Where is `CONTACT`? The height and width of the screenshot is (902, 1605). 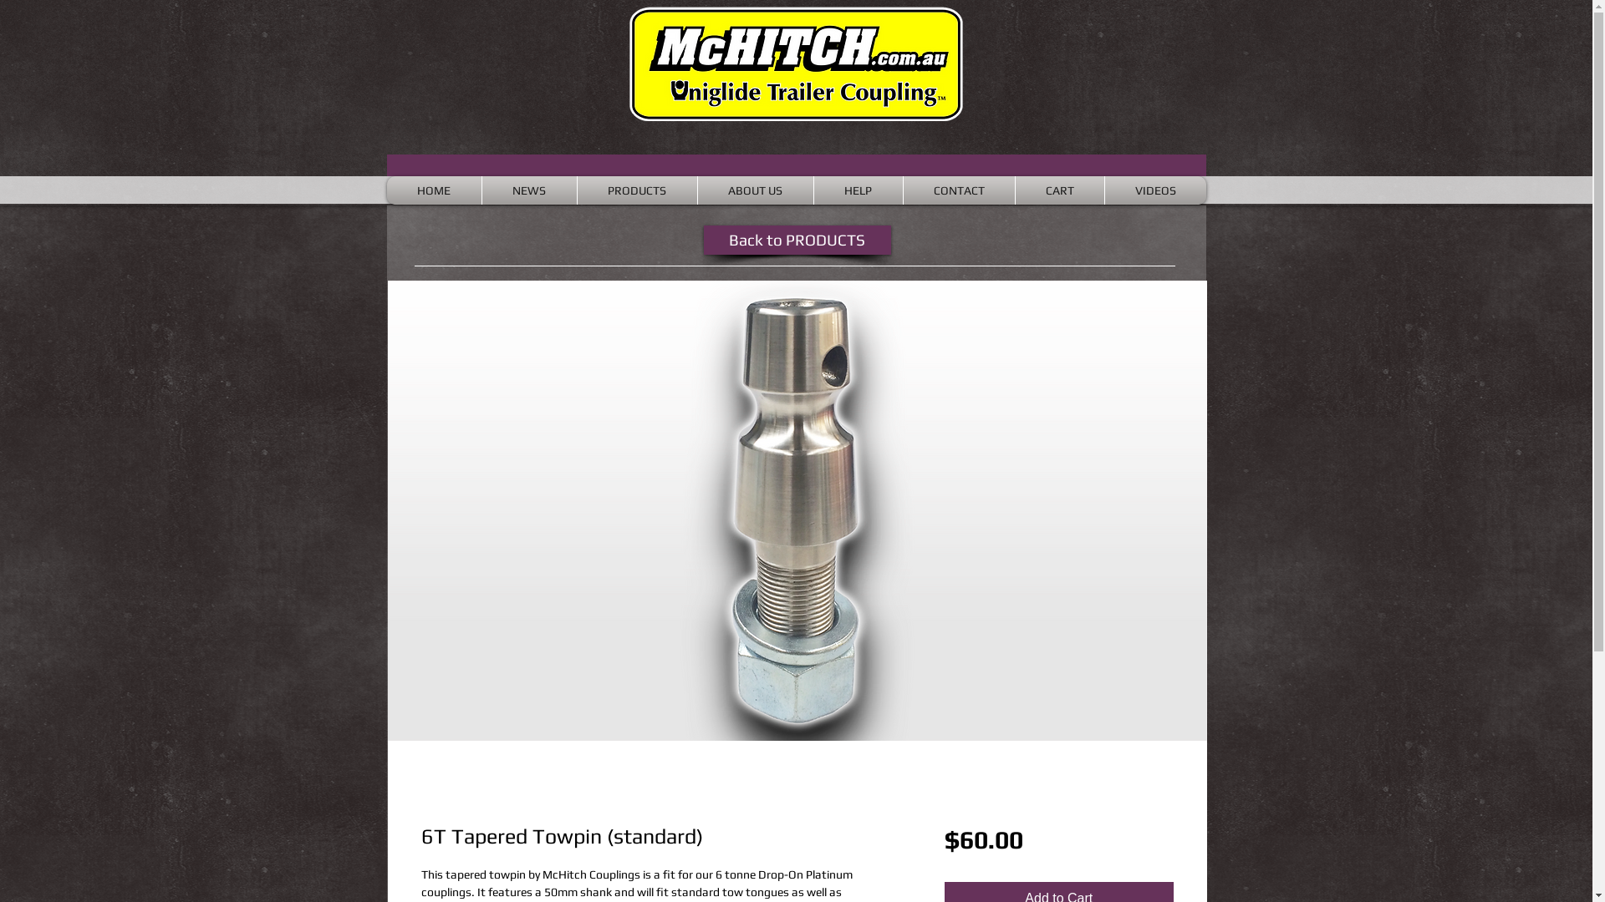 CONTACT is located at coordinates (960, 190).